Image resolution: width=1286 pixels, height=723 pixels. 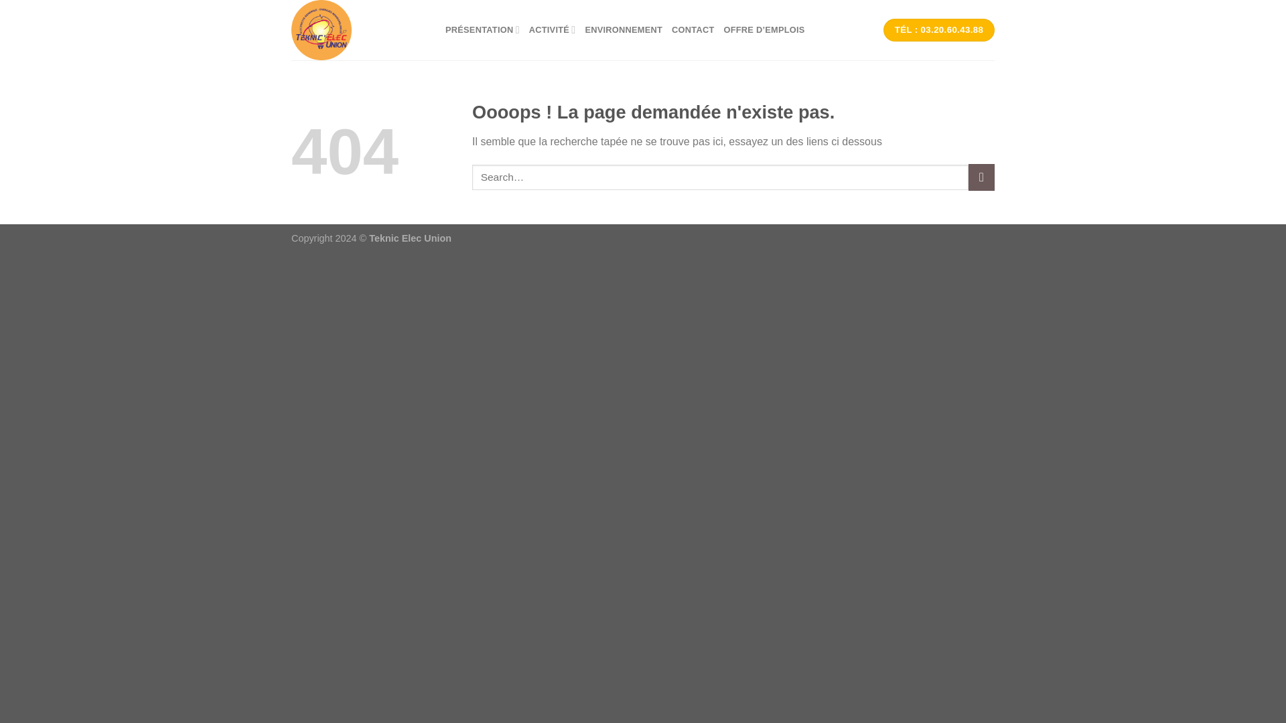 I want to click on ENVIRONNEMENT, so click(x=623, y=29).